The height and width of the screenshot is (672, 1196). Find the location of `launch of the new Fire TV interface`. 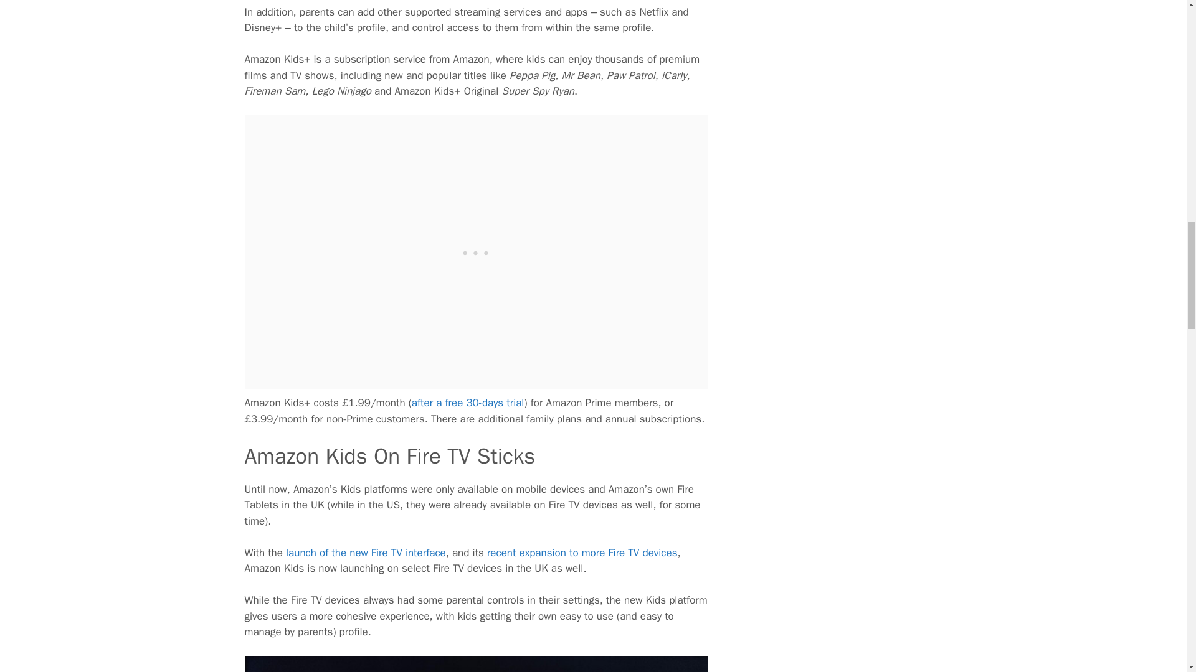

launch of the new Fire TV interface is located at coordinates (366, 553).